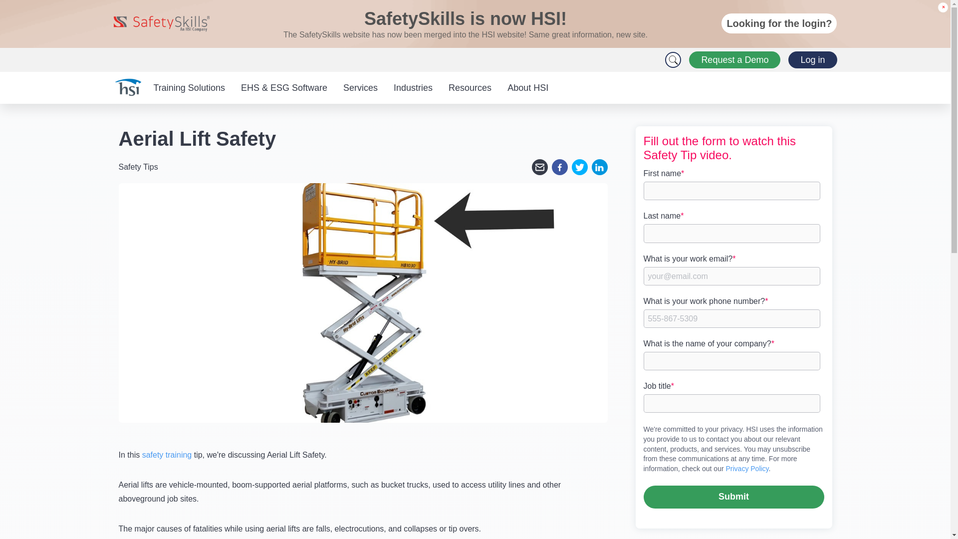 The width and height of the screenshot is (958, 539). I want to click on Looking for the login?, so click(778, 23).